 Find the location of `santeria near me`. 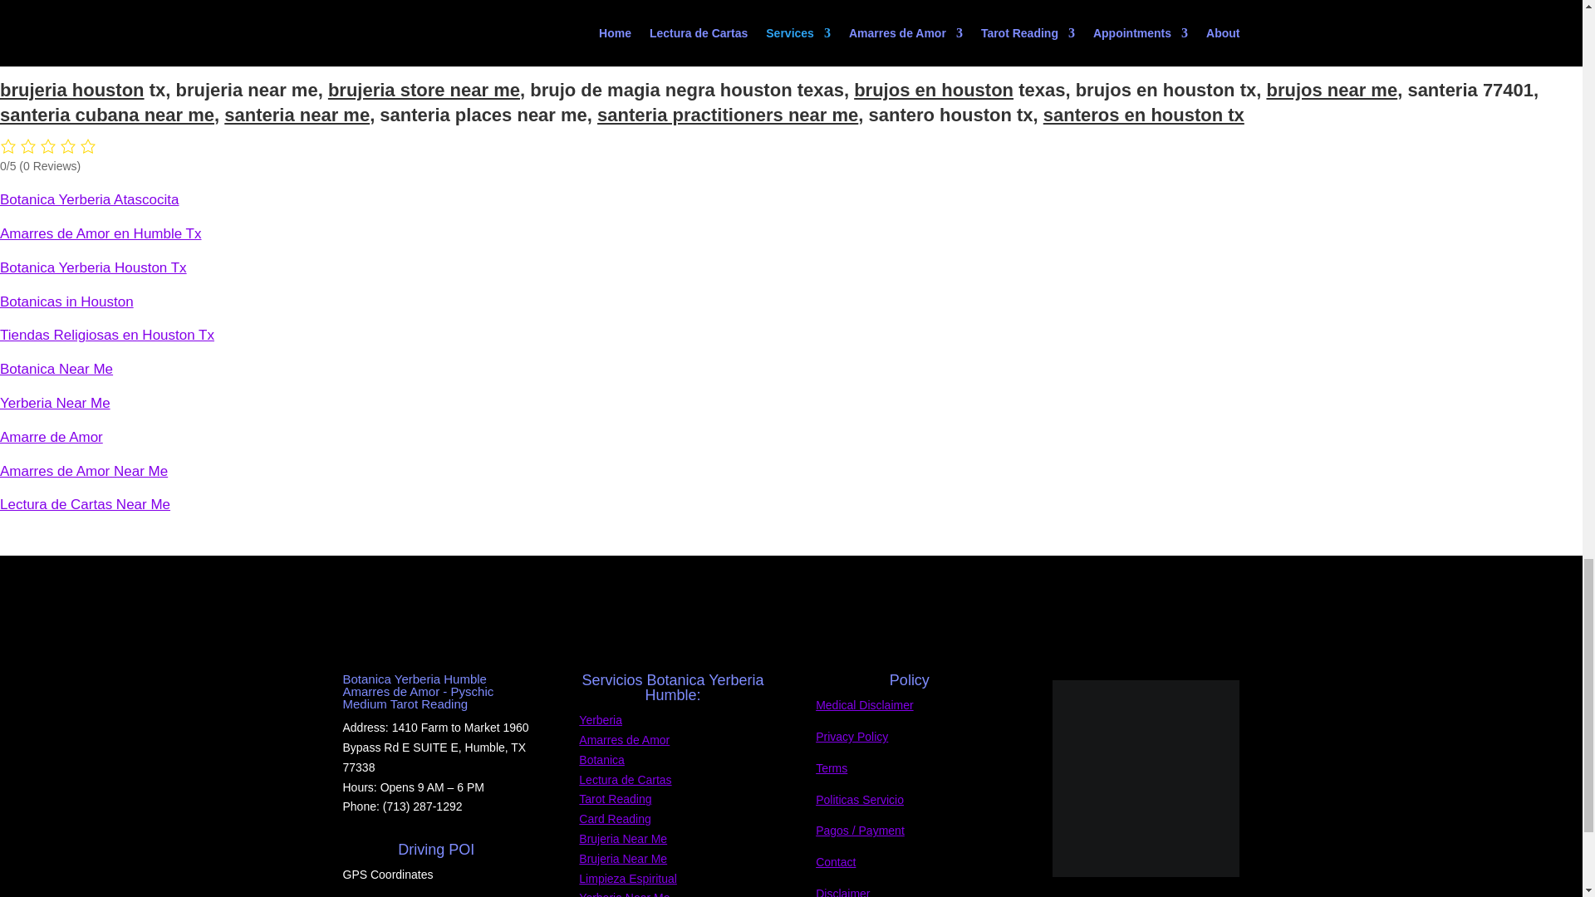

santeria near me is located at coordinates (297, 115).